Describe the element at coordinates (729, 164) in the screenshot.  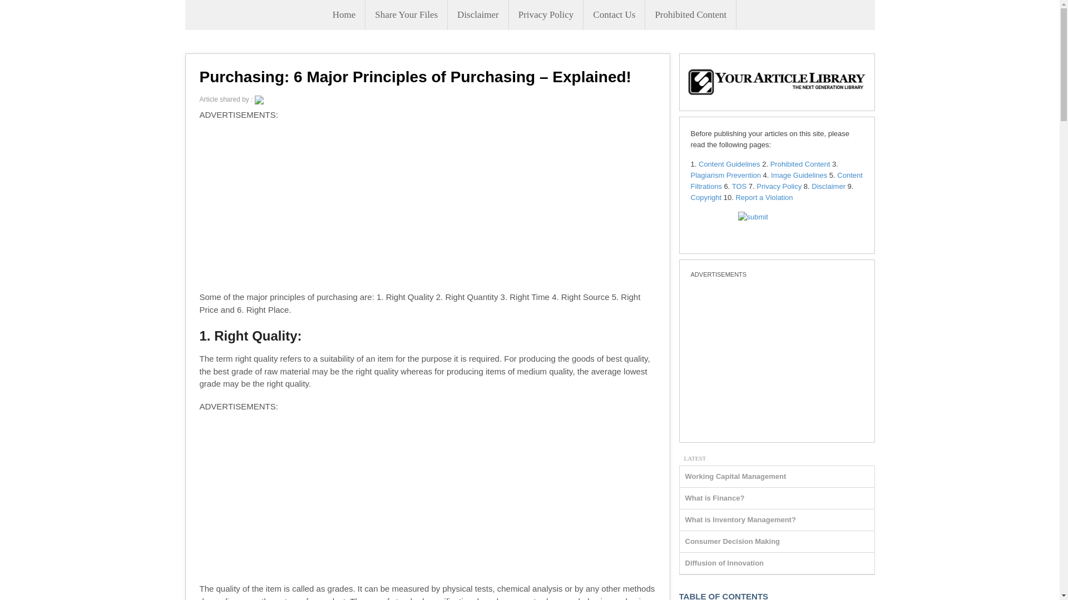
I see `Content Guidelines` at that location.